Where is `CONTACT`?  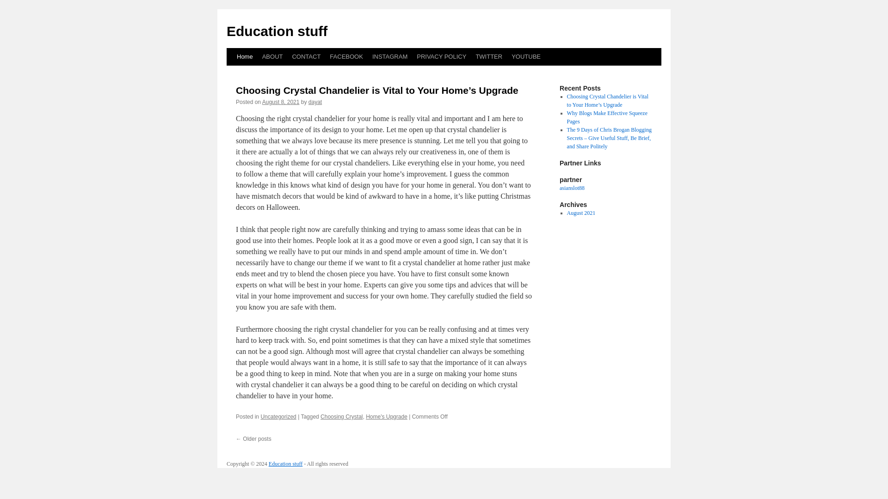
CONTACT is located at coordinates (306, 56).